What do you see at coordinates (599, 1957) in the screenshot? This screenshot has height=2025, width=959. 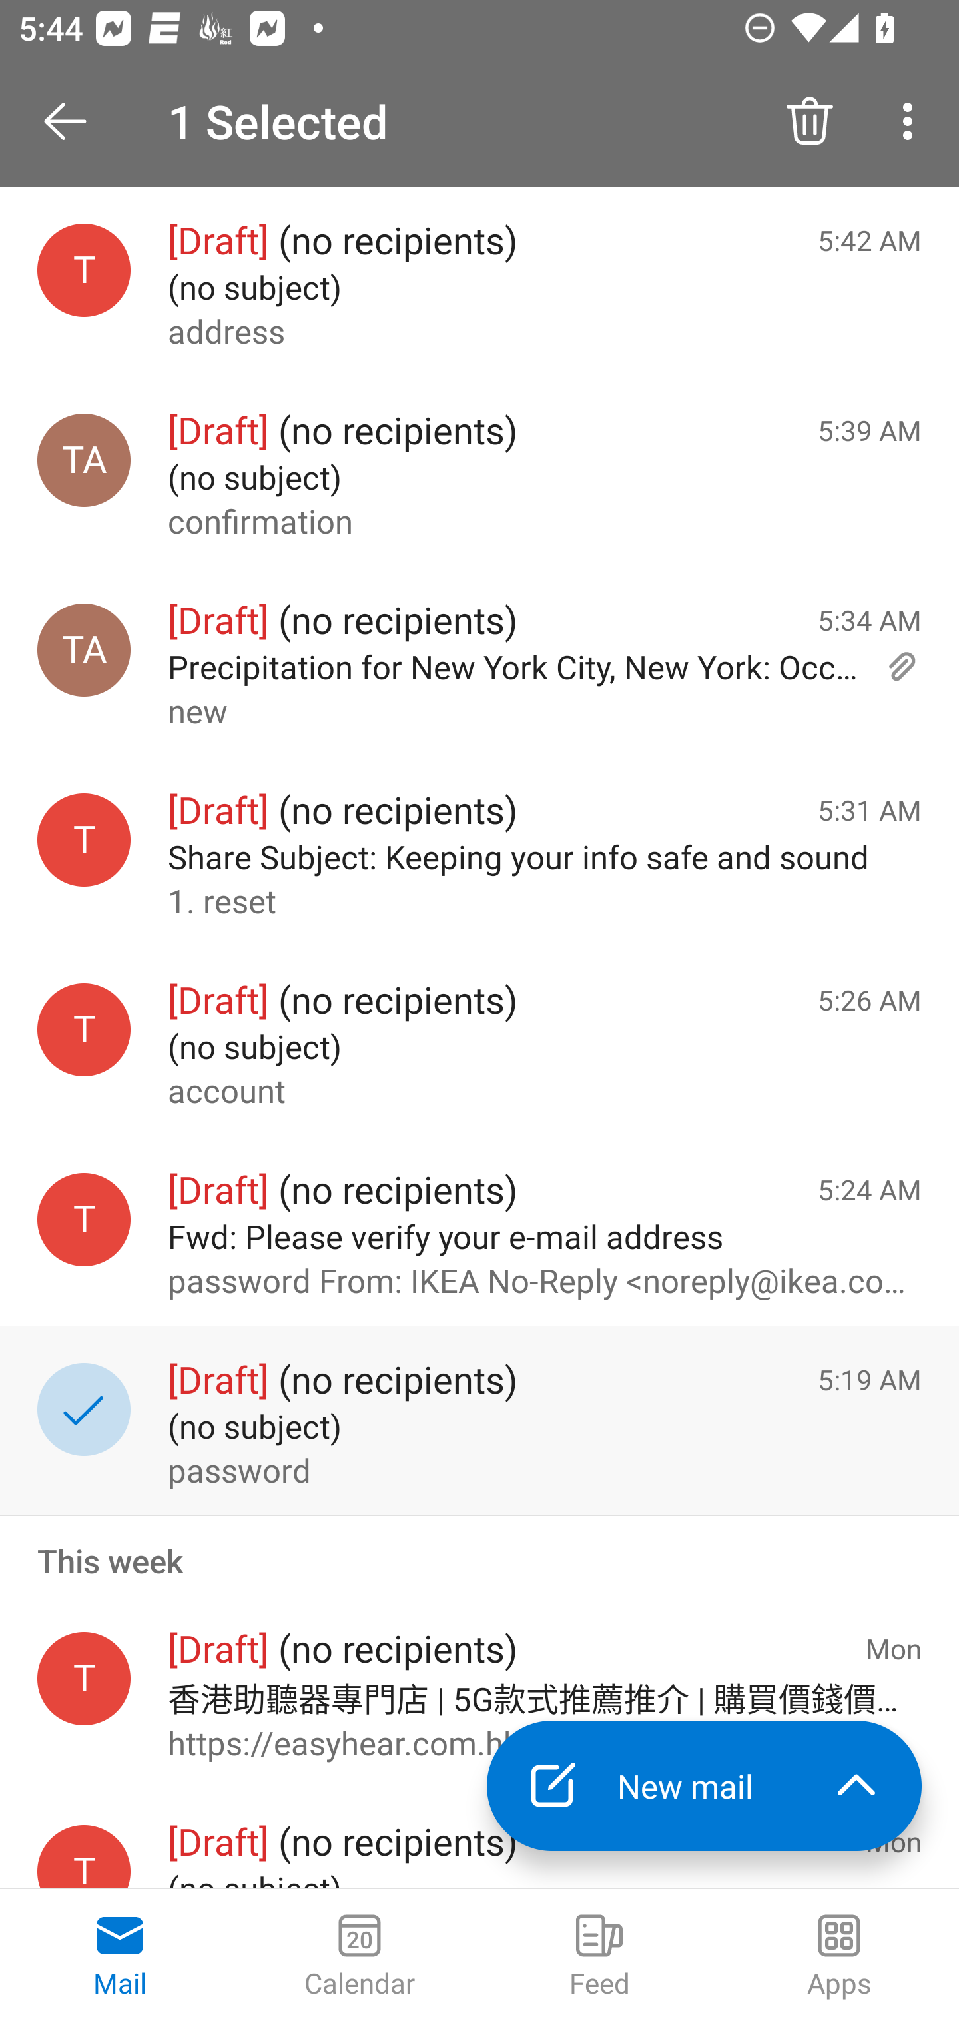 I see `Feed` at bounding box center [599, 1957].